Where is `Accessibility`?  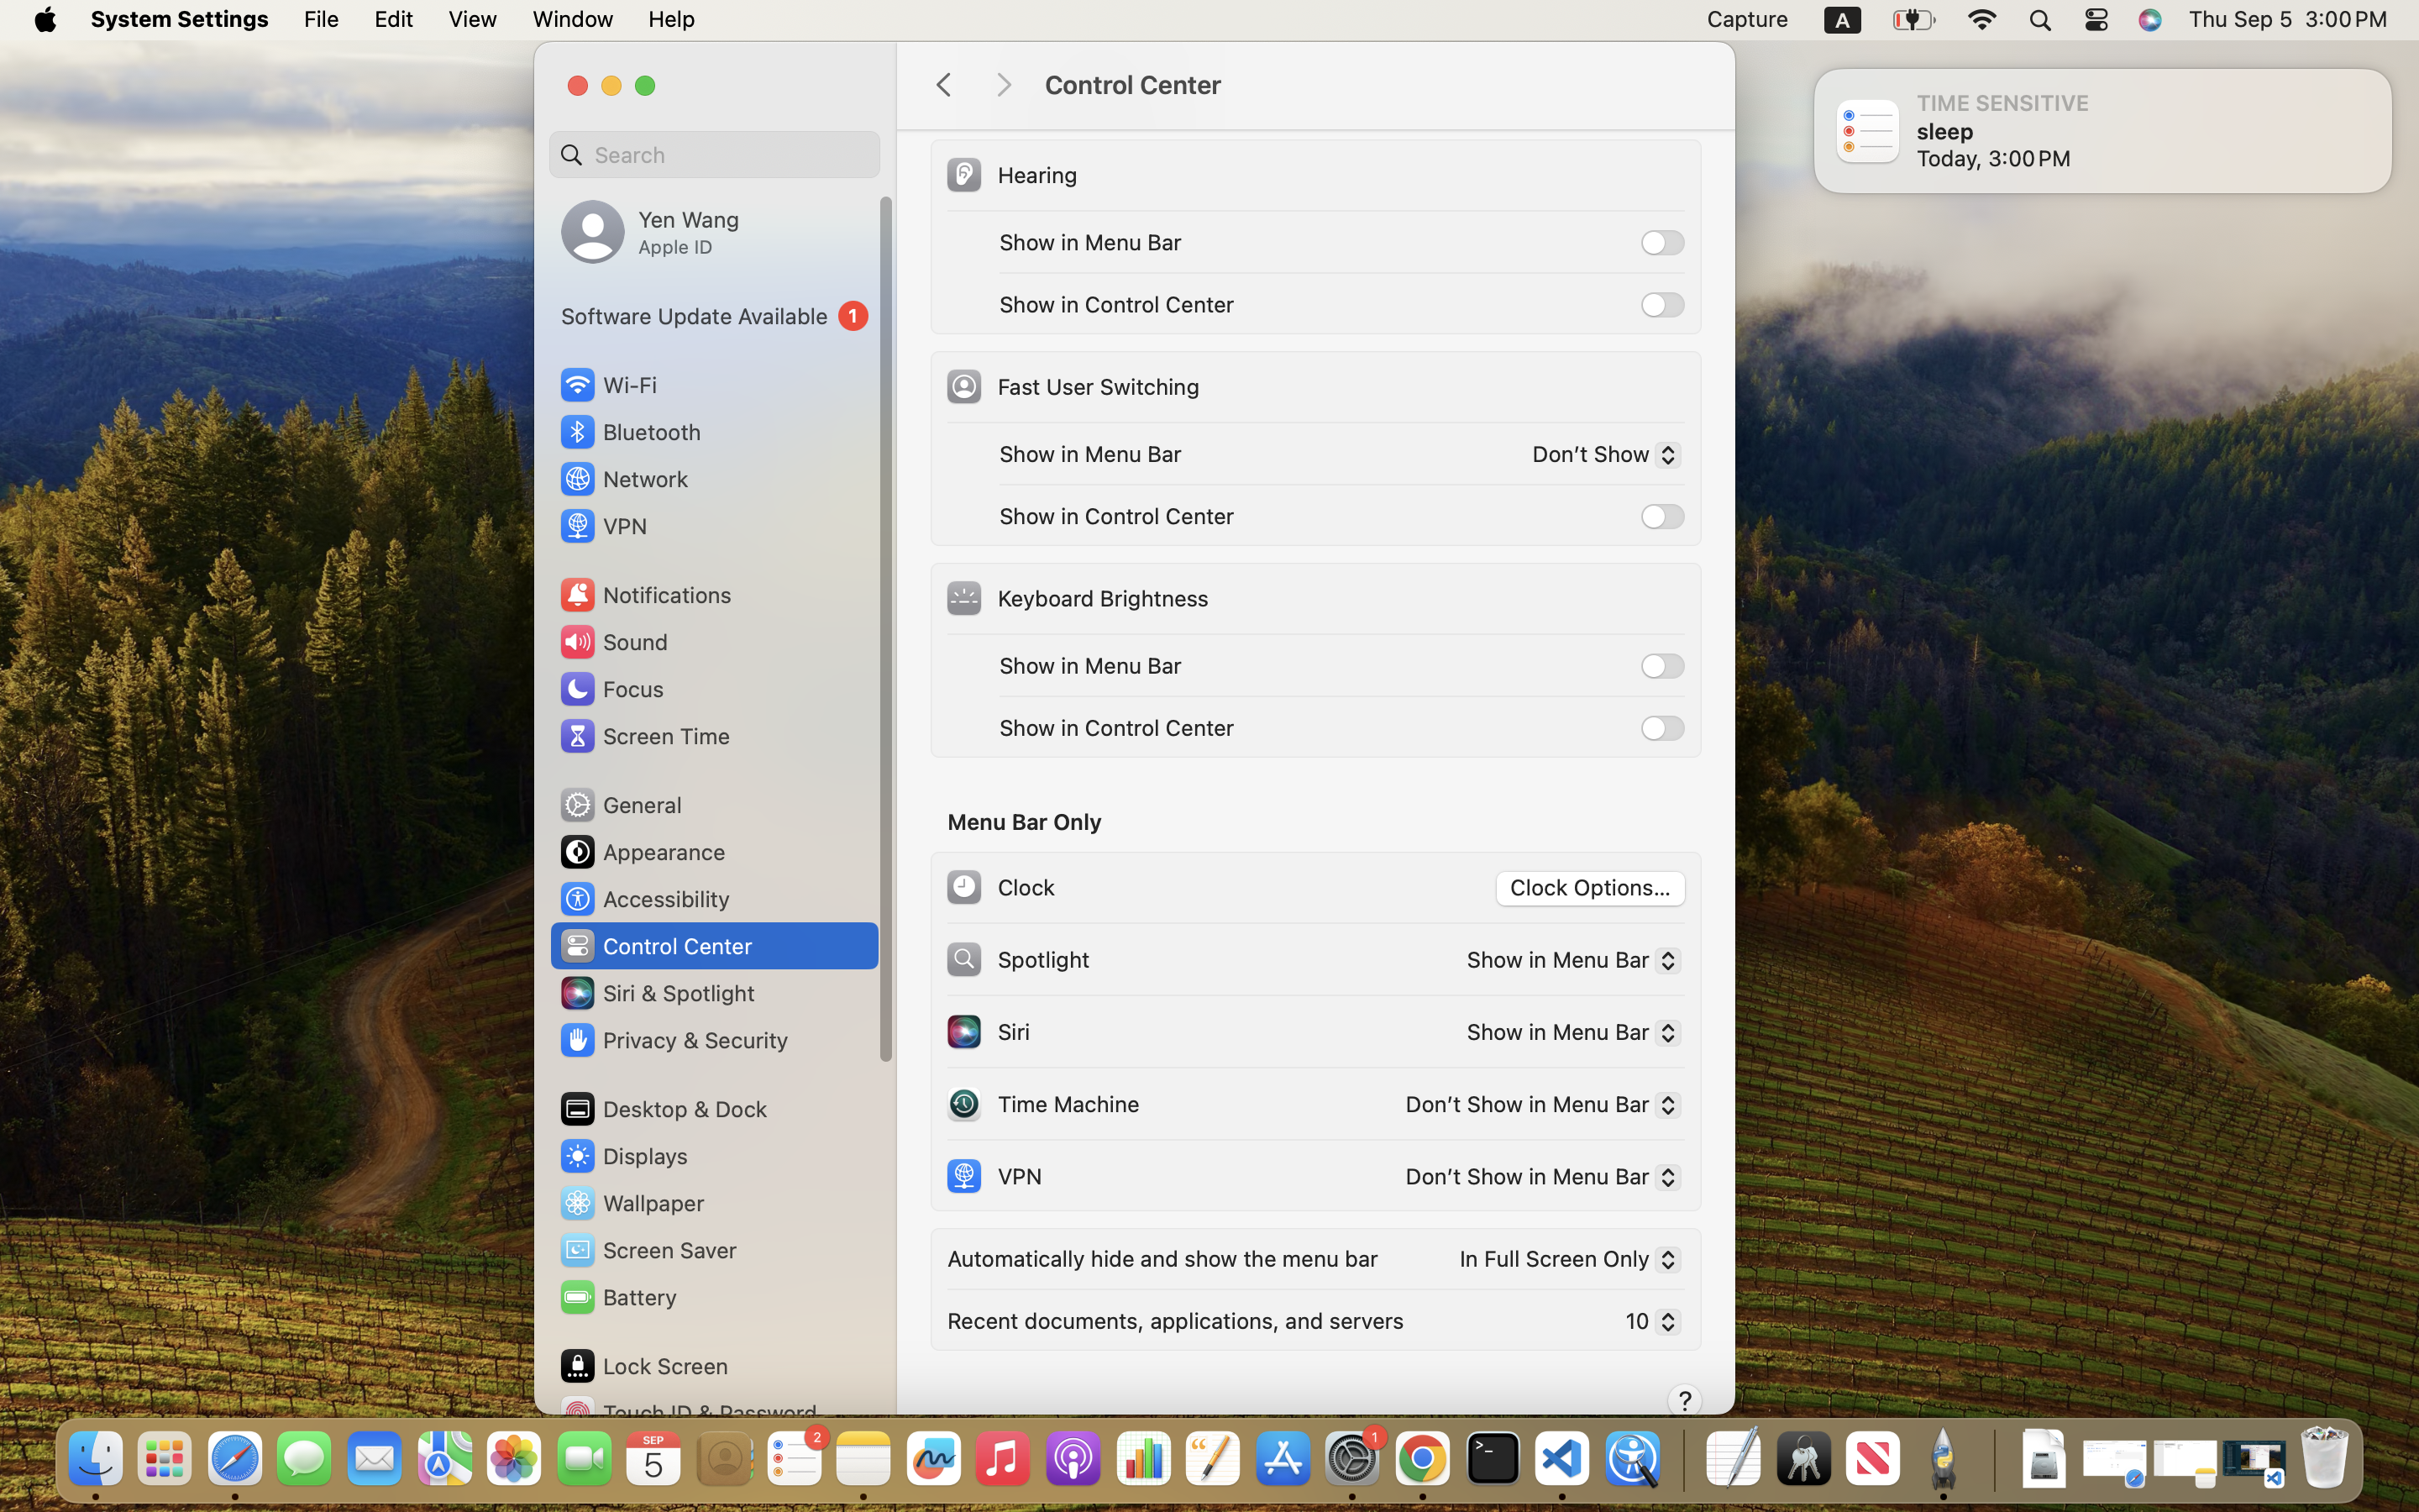 Accessibility is located at coordinates (644, 899).